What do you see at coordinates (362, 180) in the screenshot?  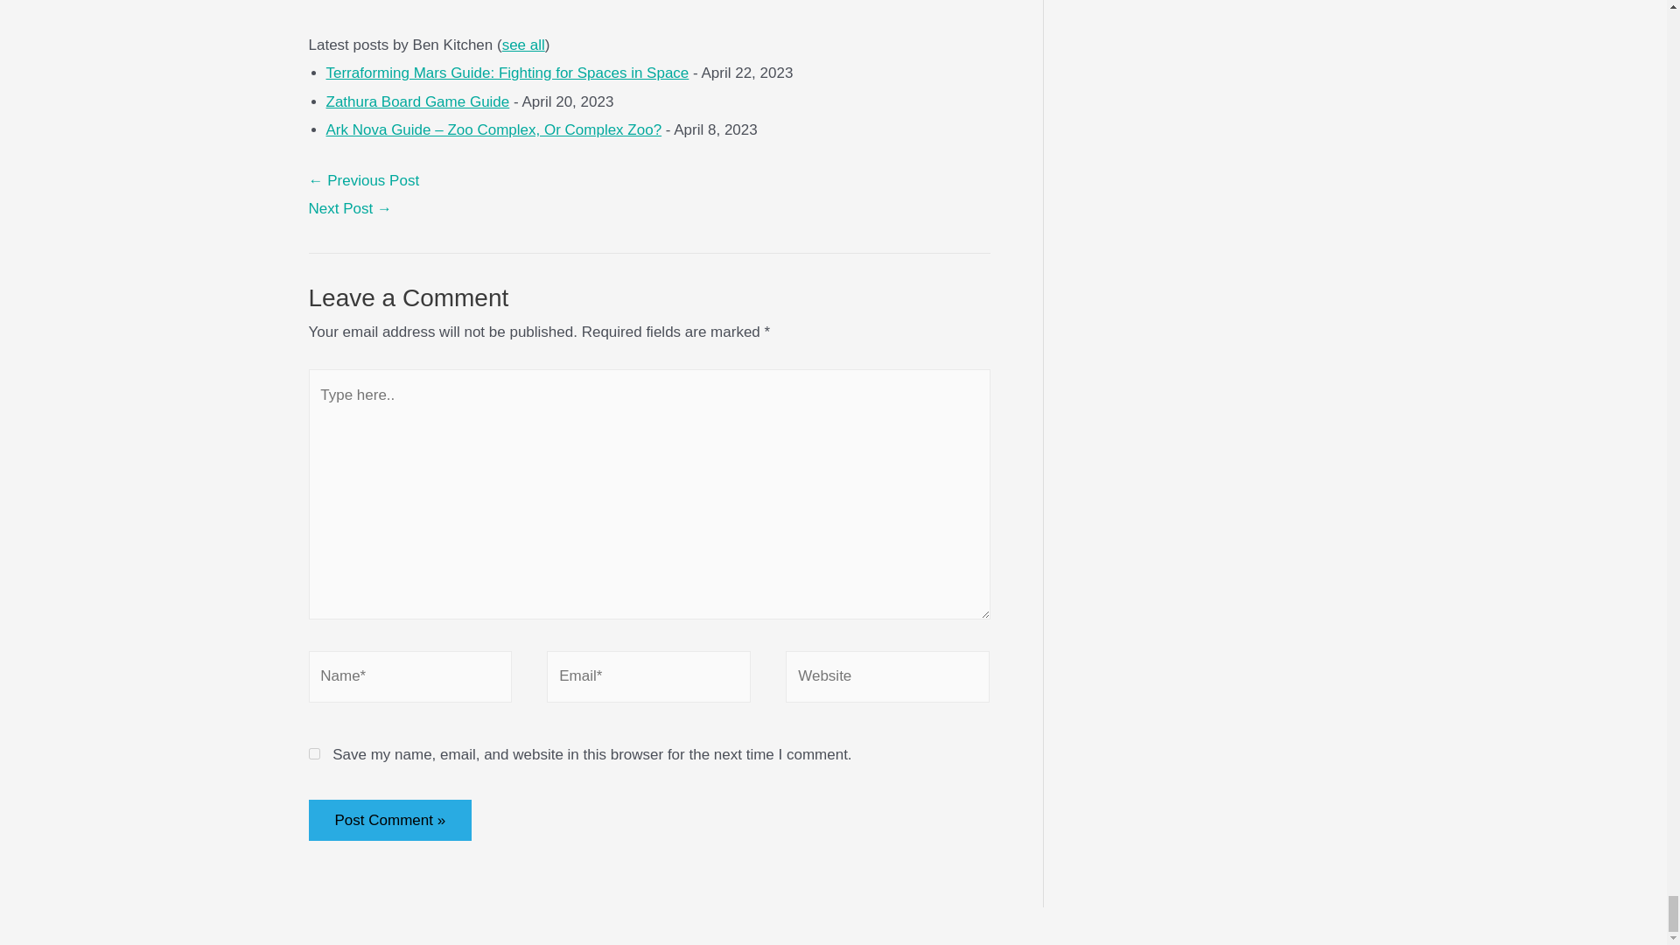 I see `Carcassonne Board Game Guide: Competitive Map Building` at bounding box center [362, 180].